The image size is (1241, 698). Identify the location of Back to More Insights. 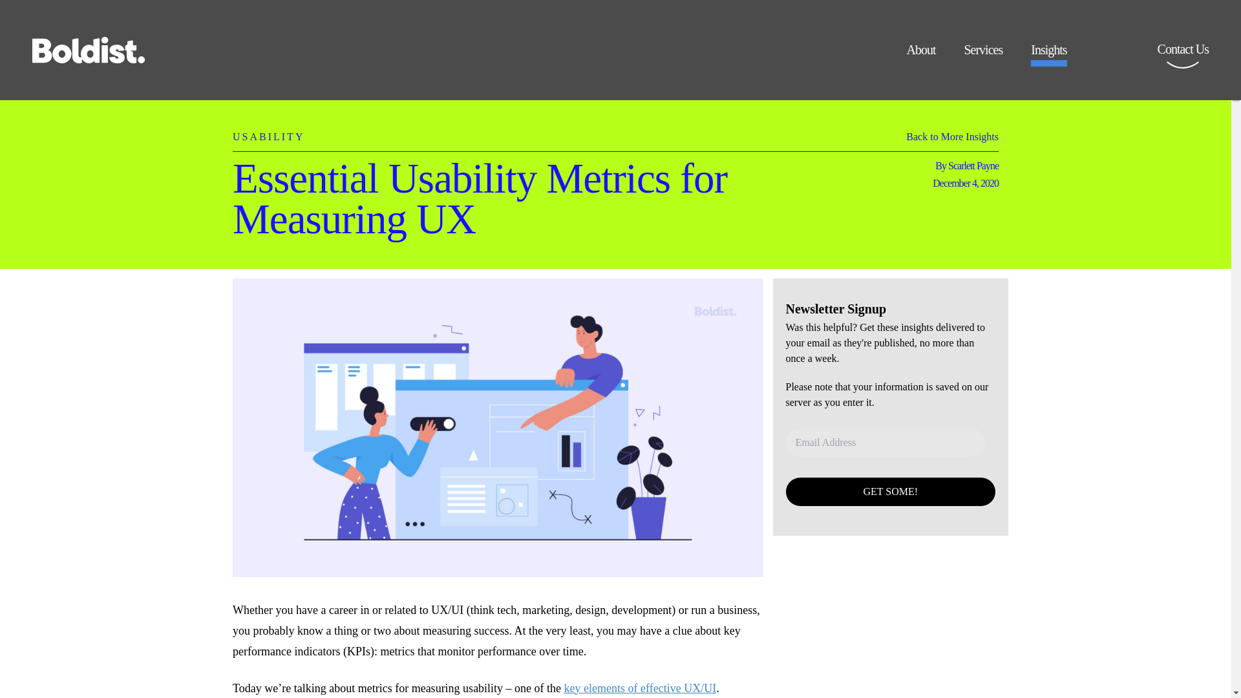
(952, 140).